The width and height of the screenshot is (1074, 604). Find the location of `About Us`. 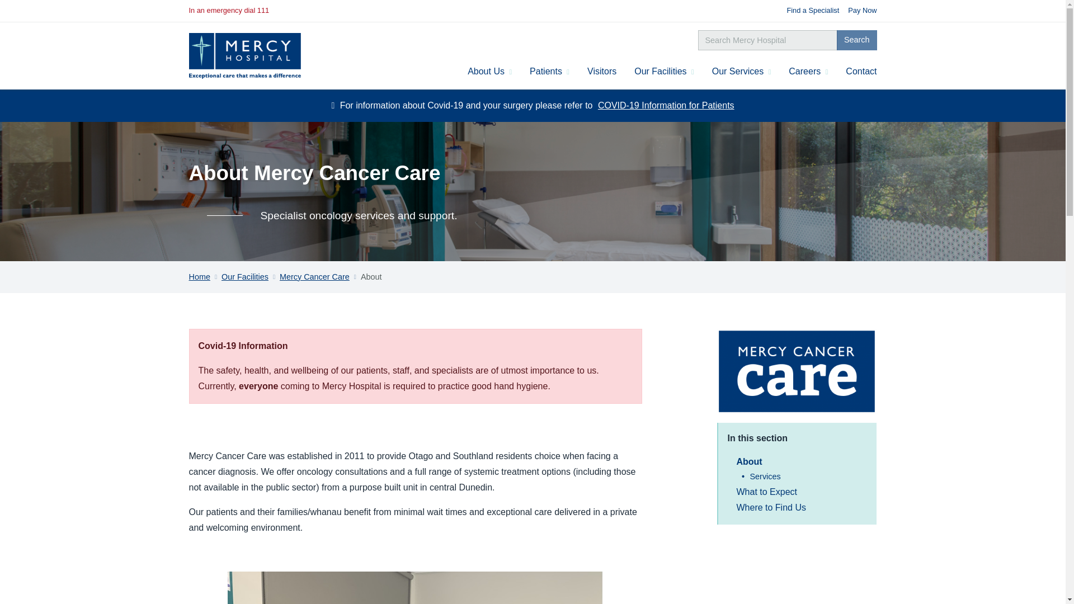

About Us is located at coordinates (489, 72).